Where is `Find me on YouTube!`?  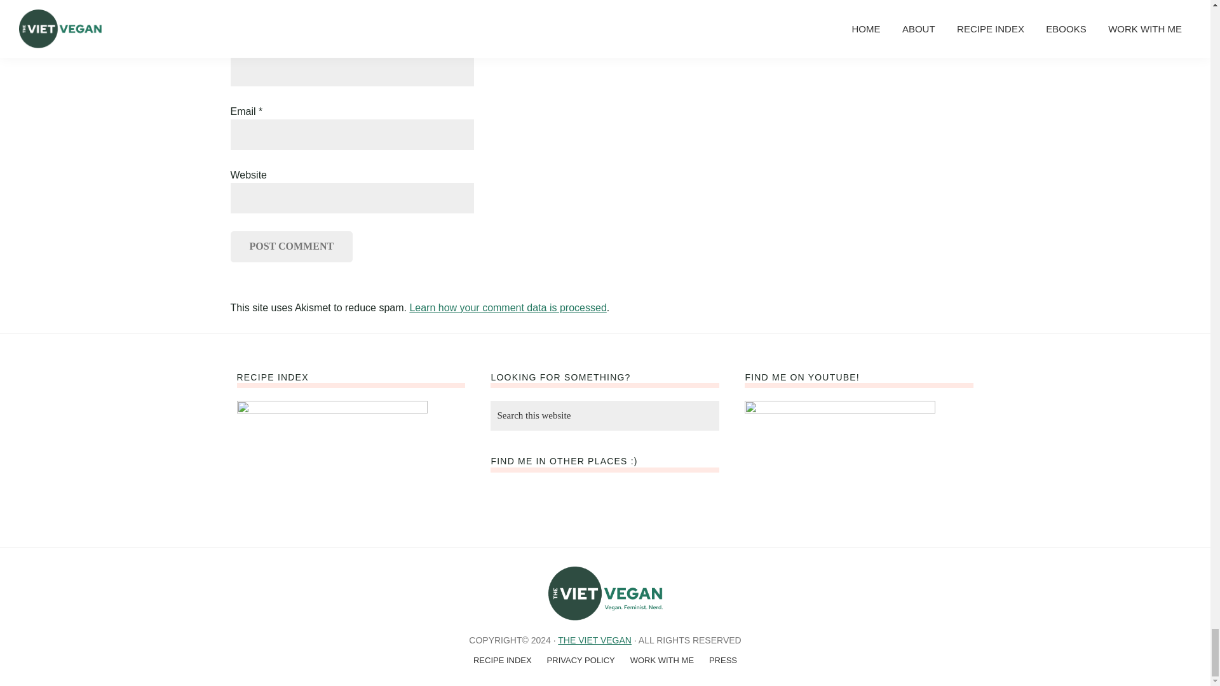
Find me on YouTube! is located at coordinates (840, 464).